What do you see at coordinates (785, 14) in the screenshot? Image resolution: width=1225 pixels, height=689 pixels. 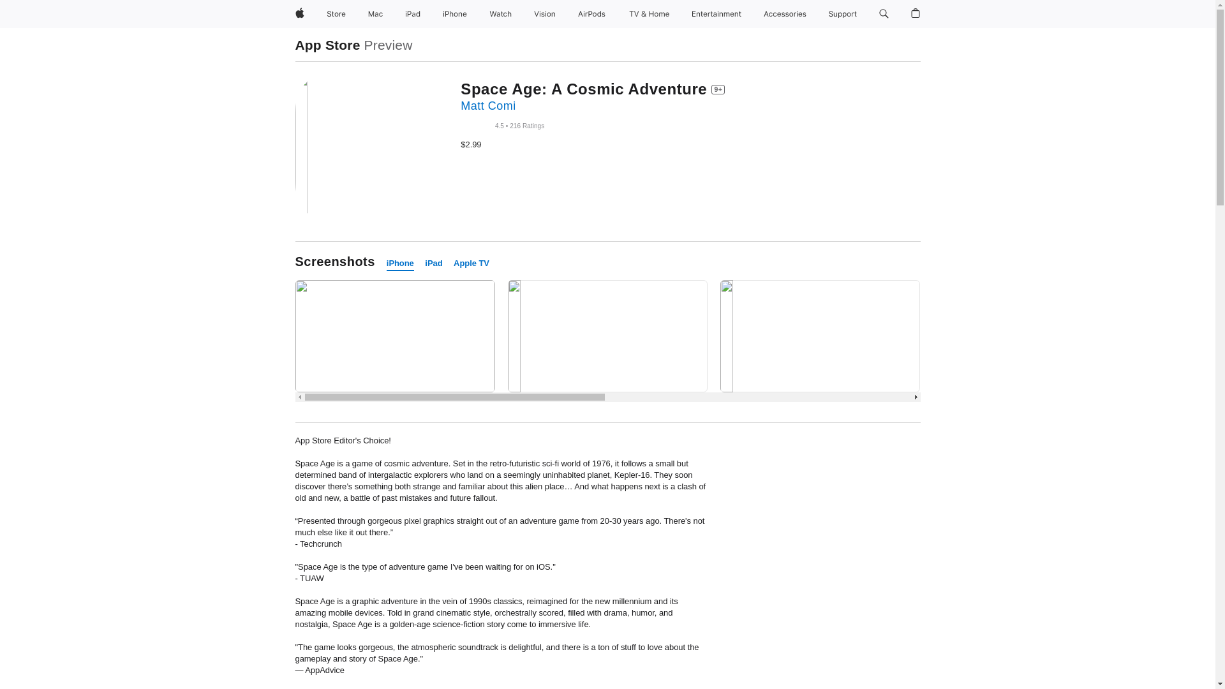 I see `Accessories` at bounding box center [785, 14].